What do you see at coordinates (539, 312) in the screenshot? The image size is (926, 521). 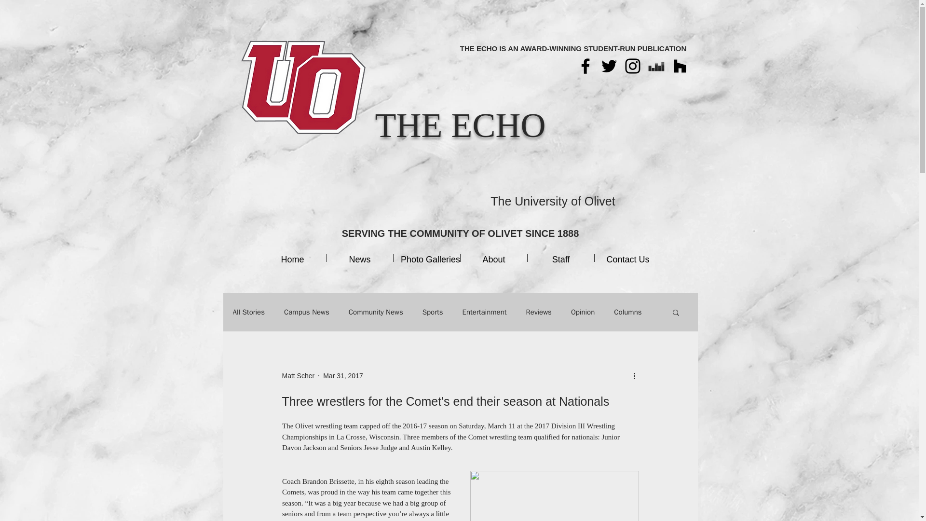 I see `Reviews` at bounding box center [539, 312].